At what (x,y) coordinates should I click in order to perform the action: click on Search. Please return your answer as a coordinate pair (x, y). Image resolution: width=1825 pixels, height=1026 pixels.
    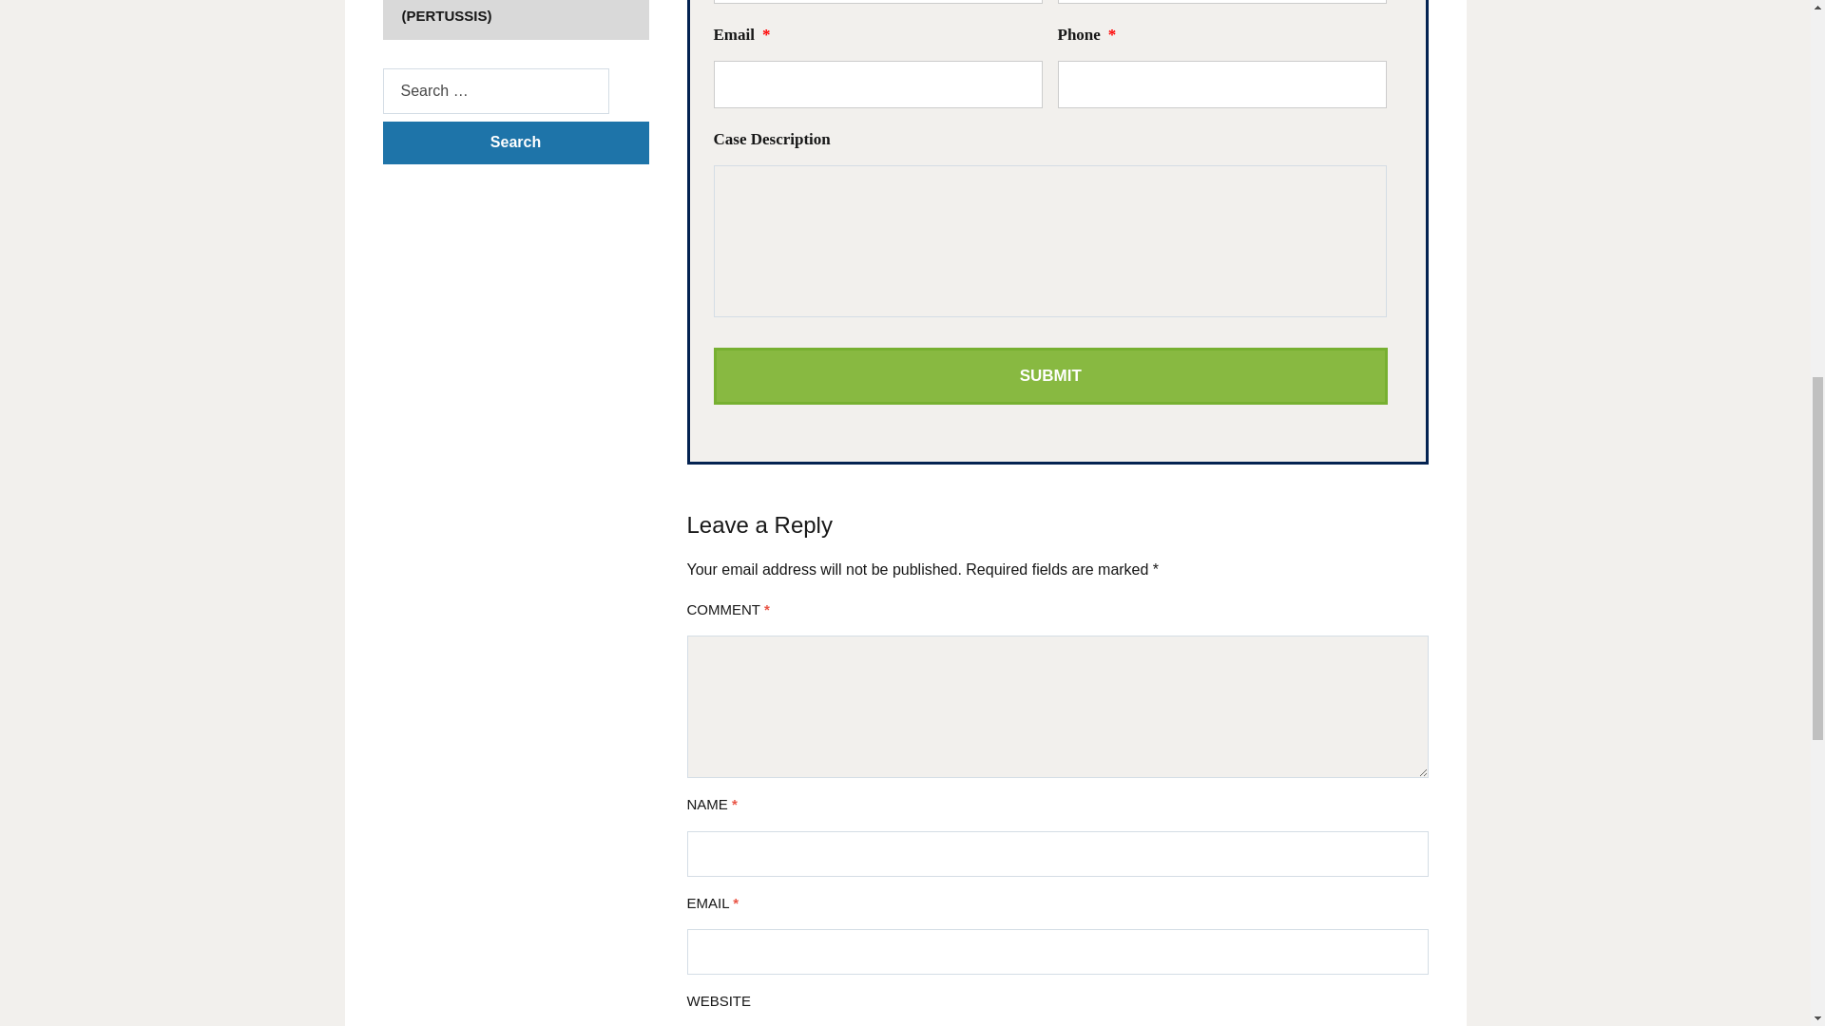
    Looking at the image, I should click on (514, 142).